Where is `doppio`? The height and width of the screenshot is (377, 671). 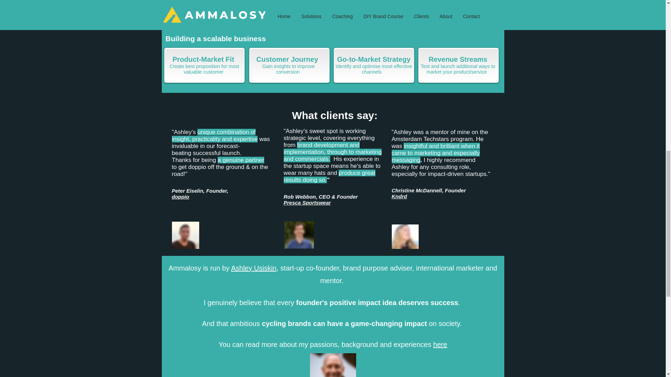
doppio is located at coordinates (180, 196).